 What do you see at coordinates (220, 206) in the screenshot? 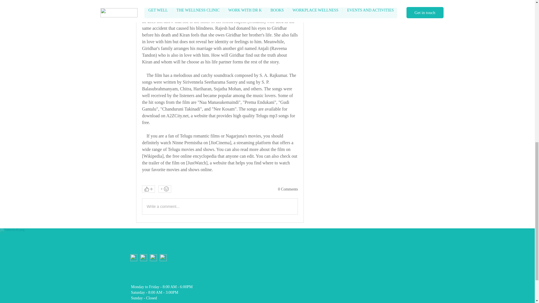
I see `Write a comment...` at bounding box center [220, 206].